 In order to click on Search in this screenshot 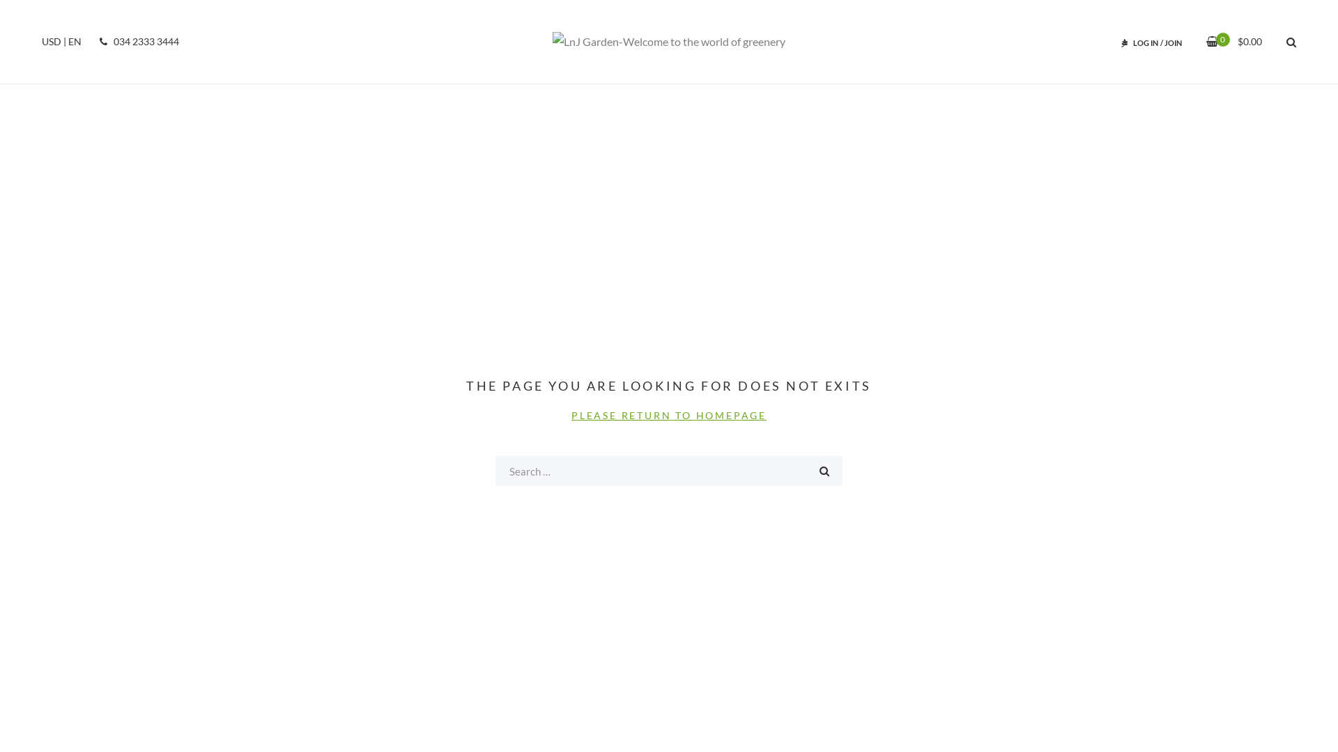, I will do `click(824, 471)`.